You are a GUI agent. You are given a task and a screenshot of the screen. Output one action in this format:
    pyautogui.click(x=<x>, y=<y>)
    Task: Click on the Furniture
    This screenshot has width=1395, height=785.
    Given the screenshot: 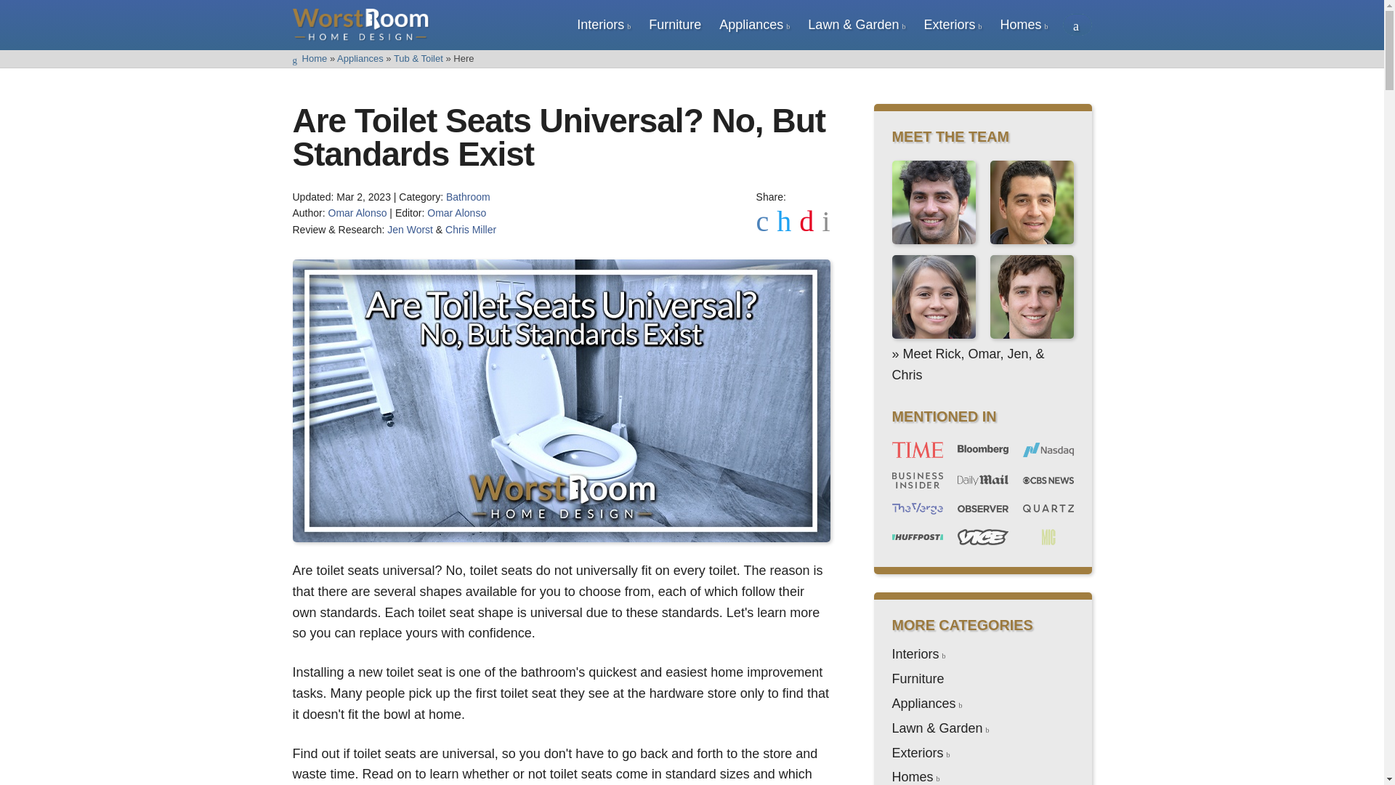 What is the action you would take?
    pyautogui.click(x=674, y=25)
    